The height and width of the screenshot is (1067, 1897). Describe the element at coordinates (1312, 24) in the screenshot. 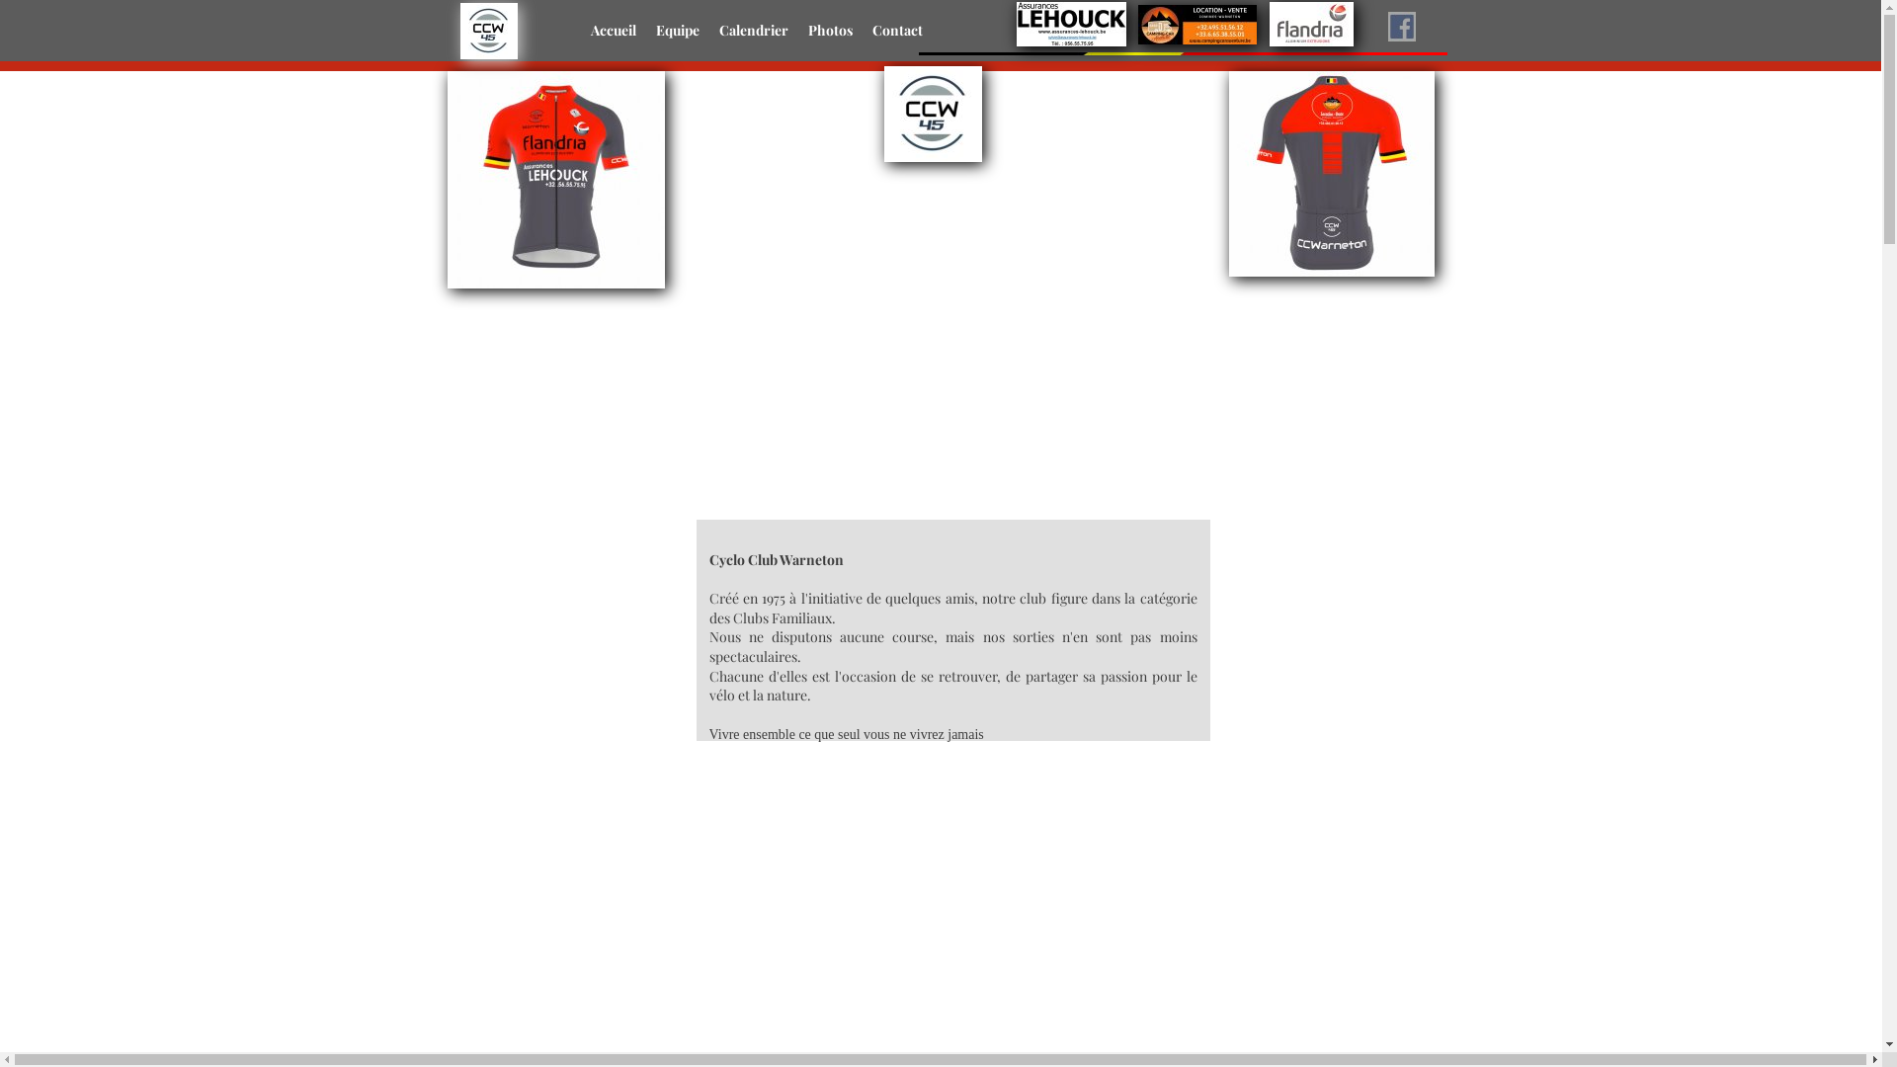

I see `Sponsor : Flandria Aluminium Extrusions` at that location.